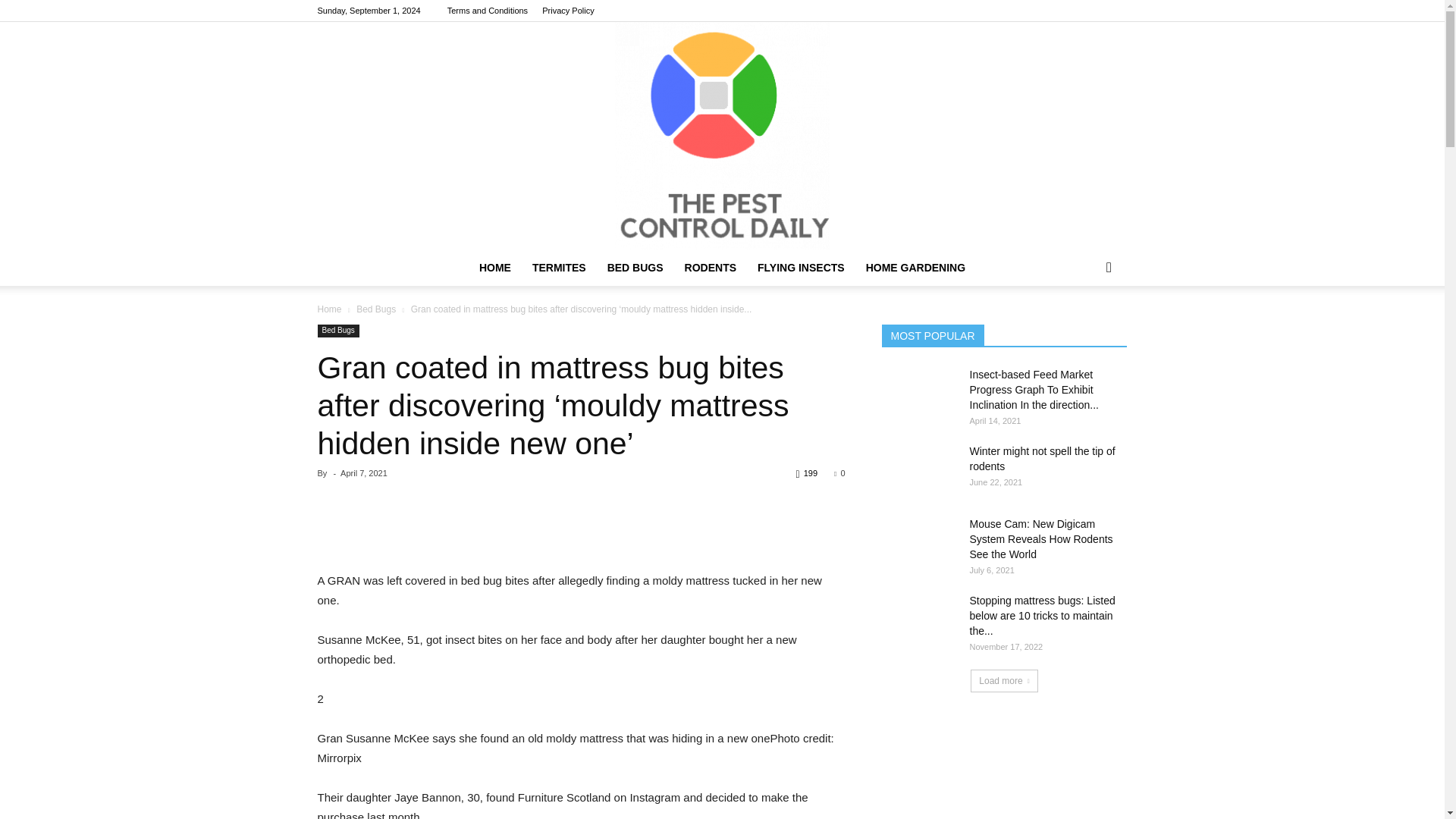 Image resolution: width=1456 pixels, height=819 pixels. What do you see at coordinates (710, 267) in the screenshot?
I see `RODENTS` at bounding box center [710, 267].